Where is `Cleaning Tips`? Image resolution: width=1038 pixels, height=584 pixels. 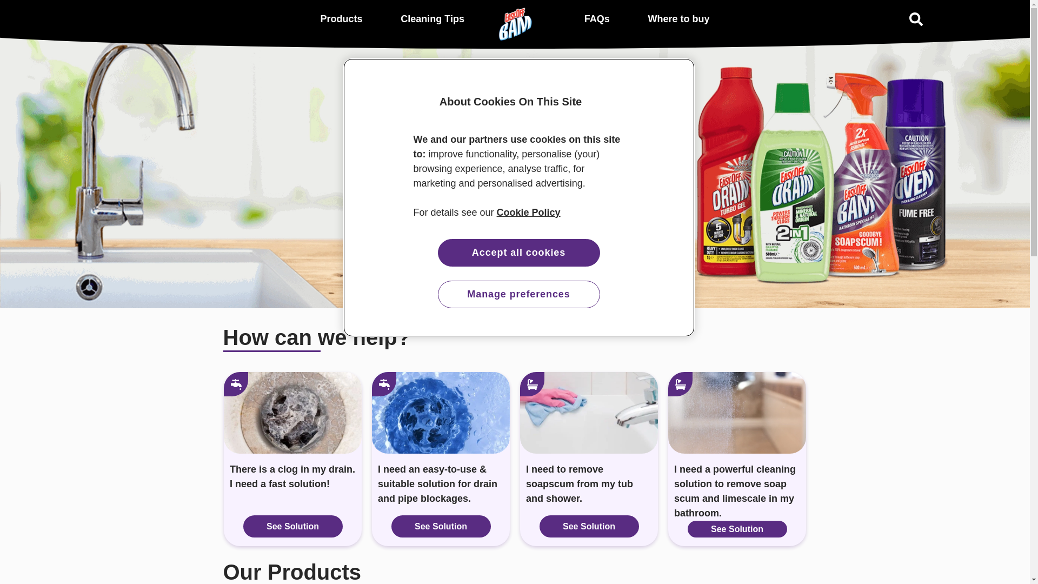 Cleaning Tips is located at coordinates (432, 18).